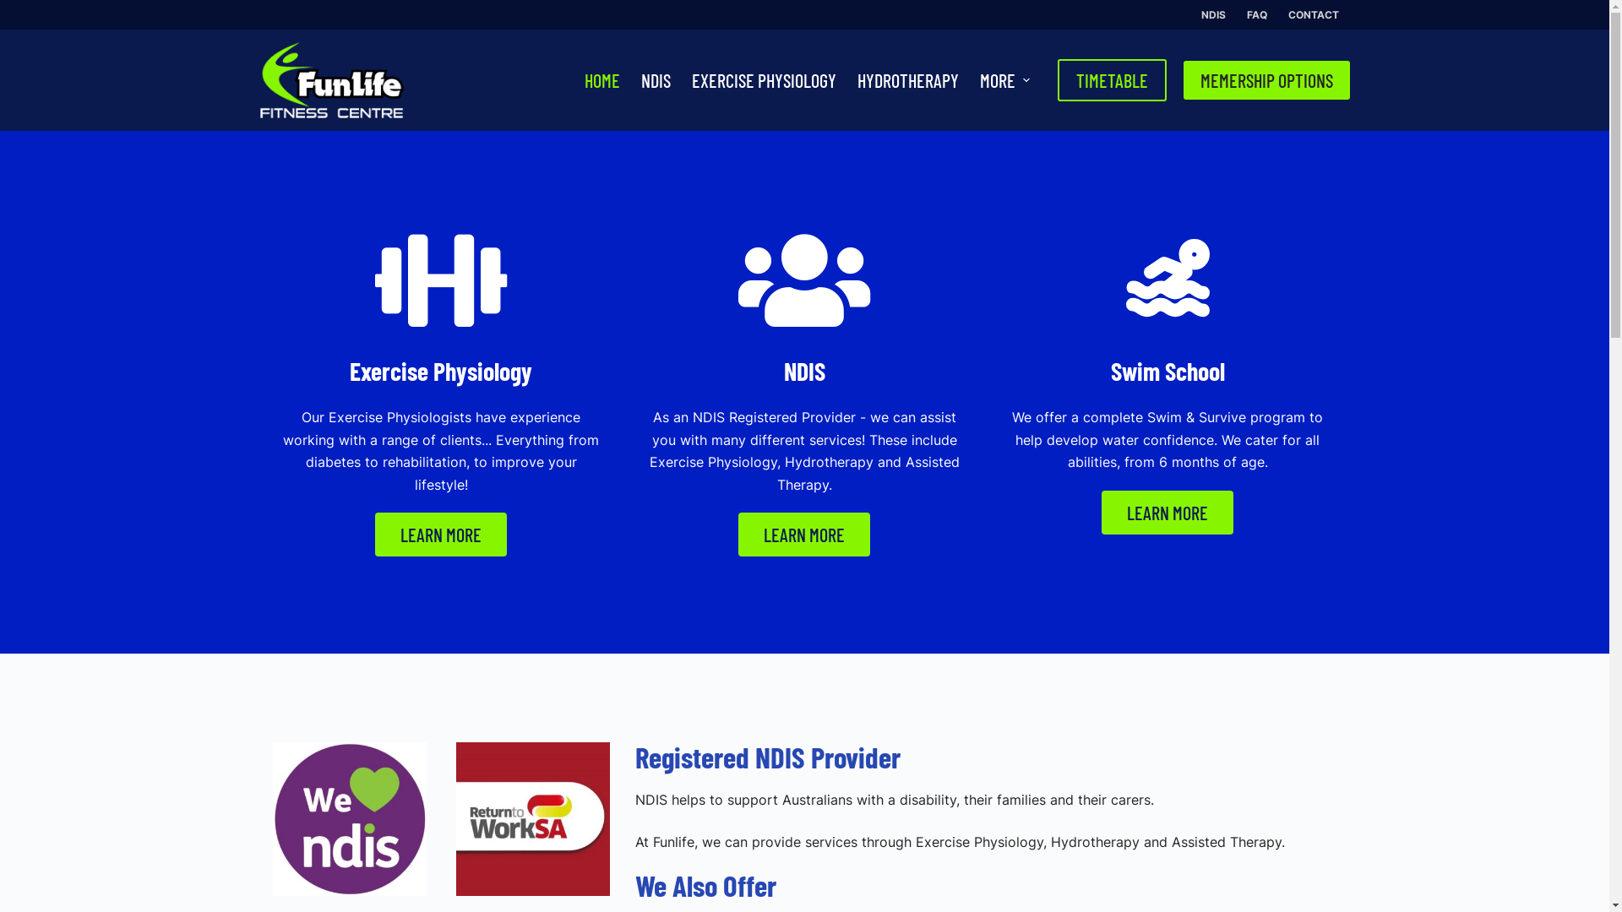 The image size is (1622, 912). Describe the element at coordinates (1257, 15) in the screenshot. I see `FAQ` at that location.